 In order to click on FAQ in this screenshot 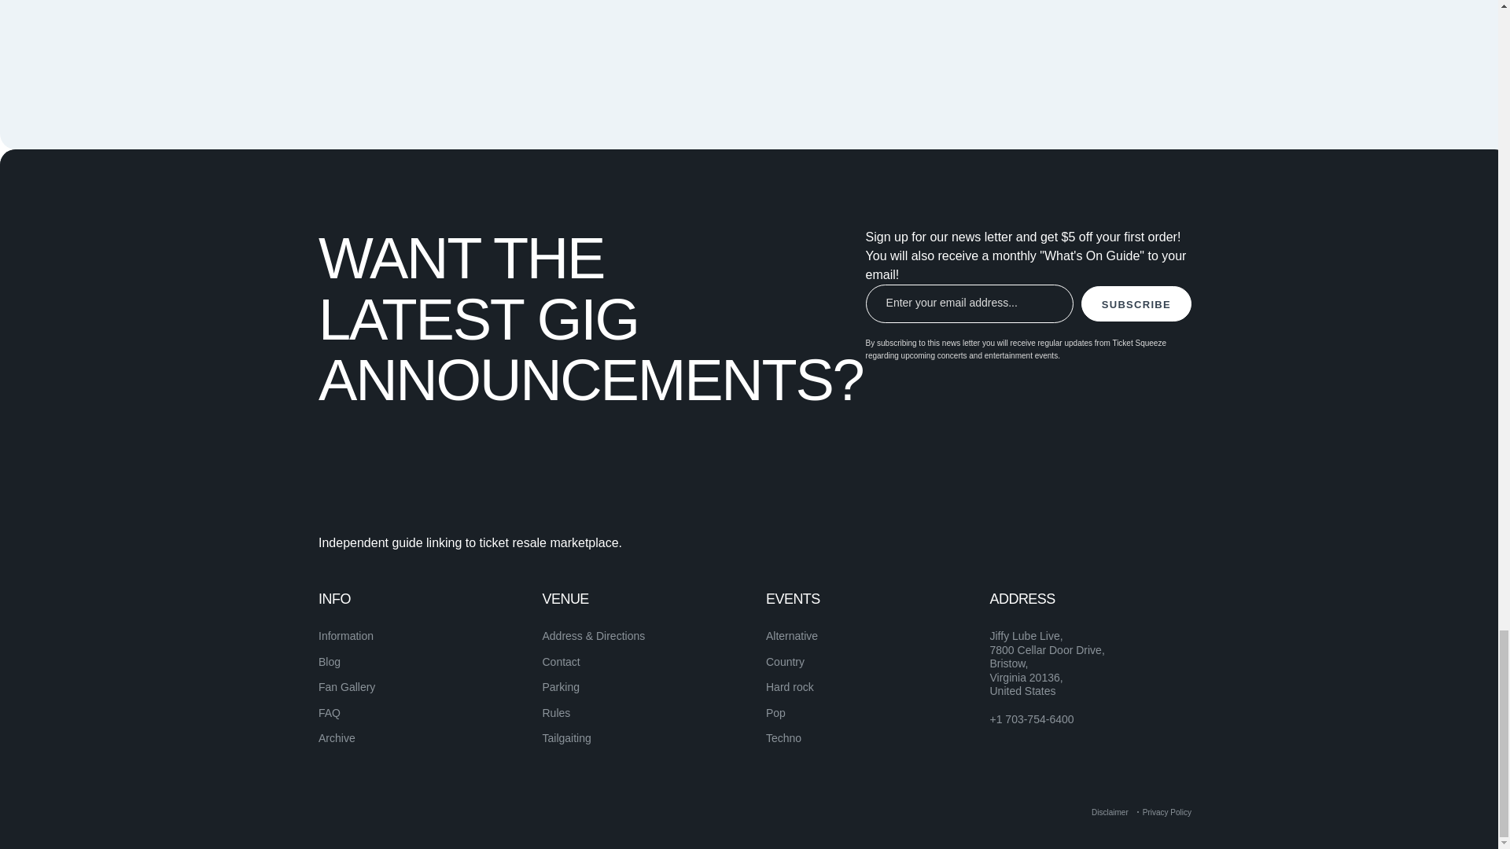, I will do `click(330, 712)`.